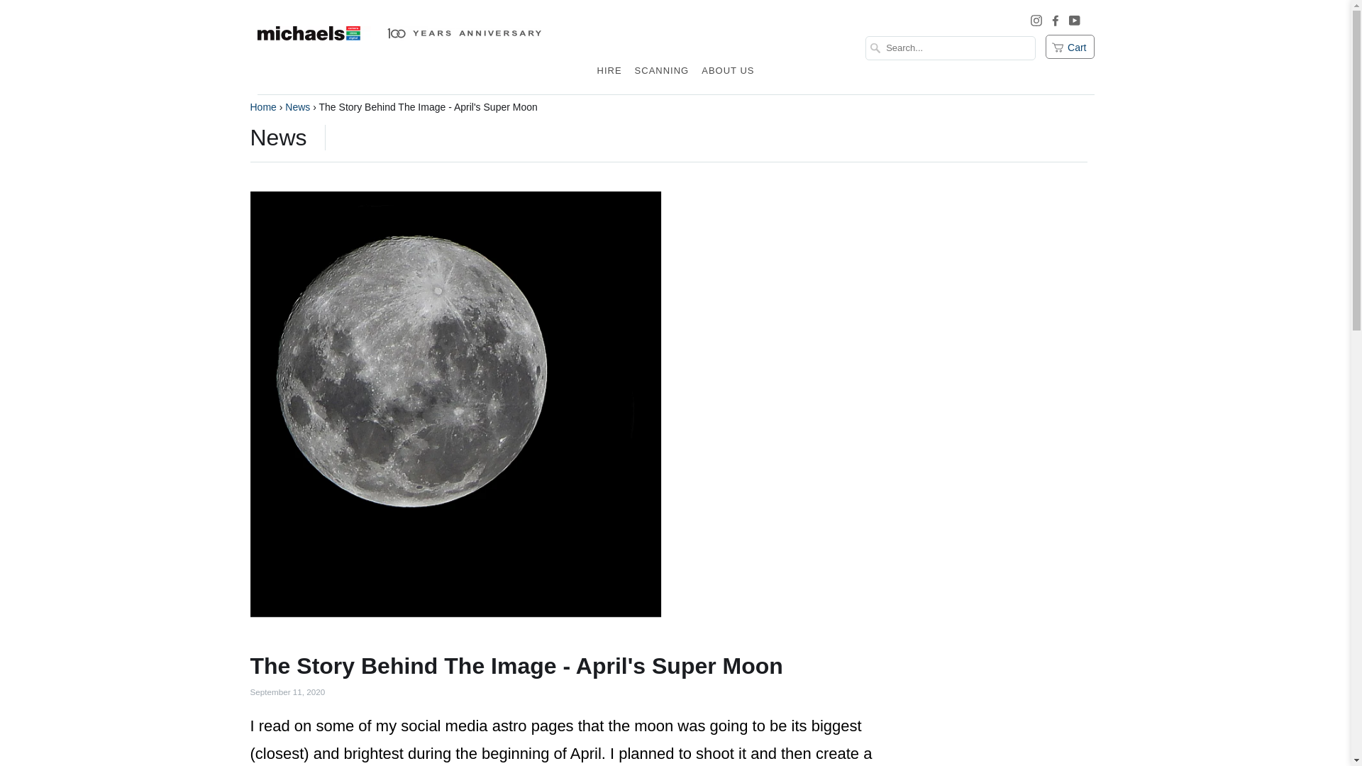  Describe the element at coordinates (297, 106) in the screenshot. I see `News` at that location.